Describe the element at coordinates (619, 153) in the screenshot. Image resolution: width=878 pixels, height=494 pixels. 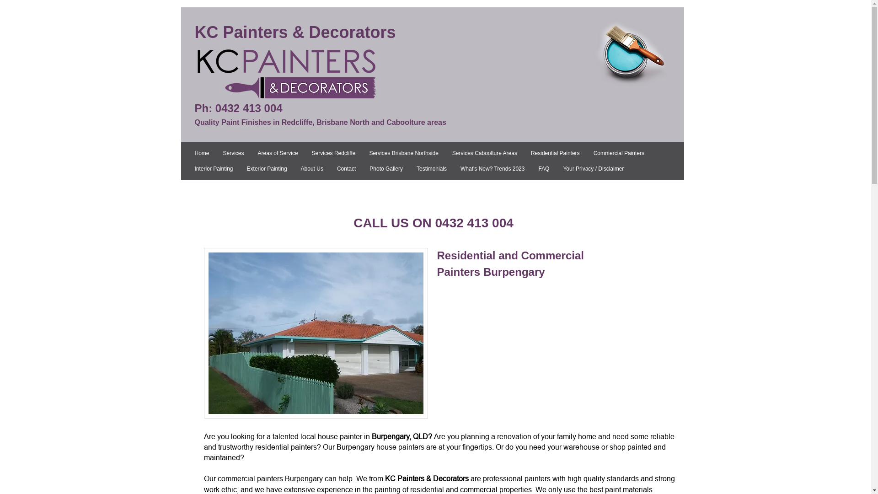
I see `Commercial Painters` at that location.